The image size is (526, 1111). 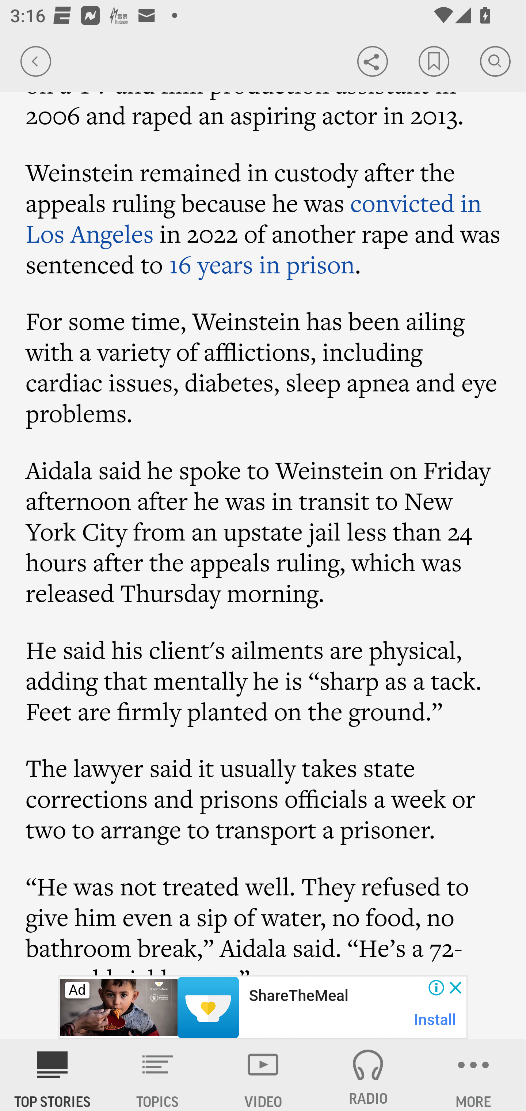 I want to click on RADIO, so click(x=368, y=1075).